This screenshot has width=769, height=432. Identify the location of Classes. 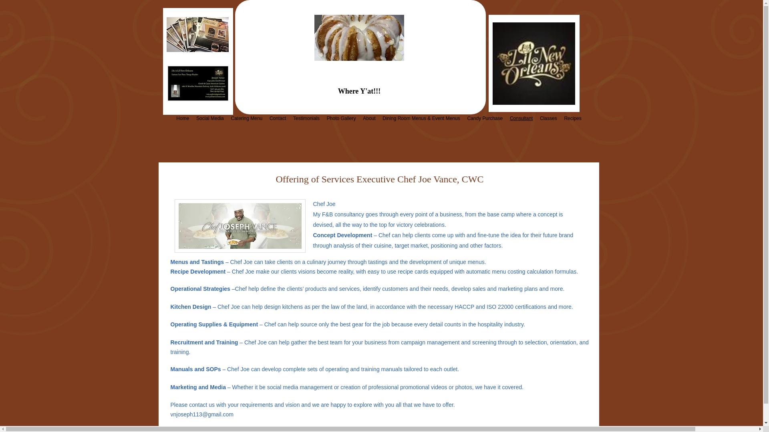
(548, 118).